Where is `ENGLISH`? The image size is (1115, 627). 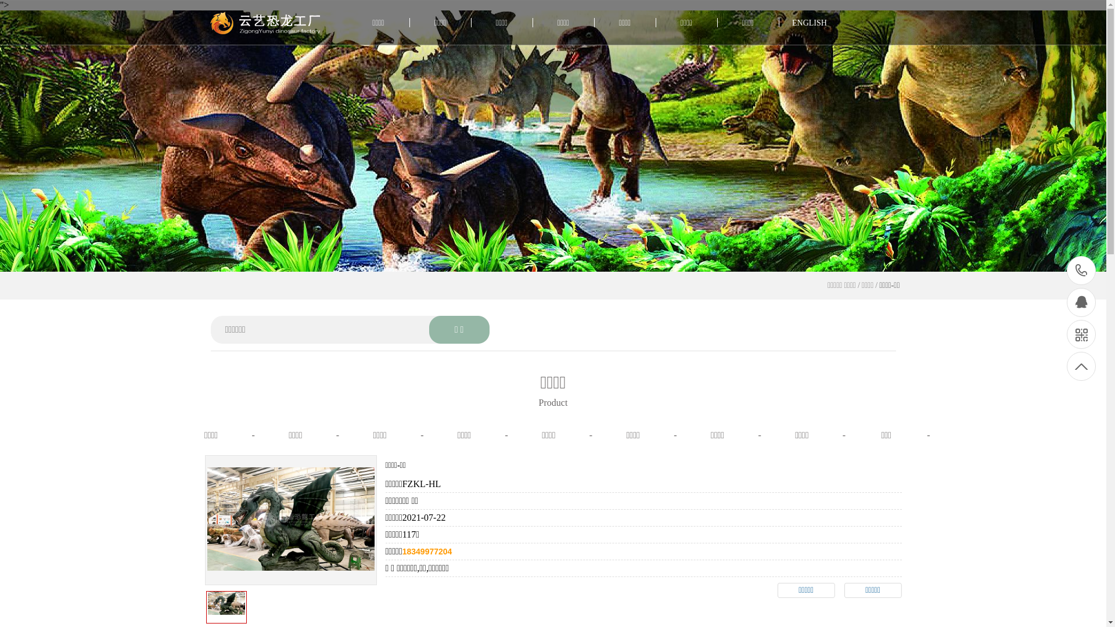
ENGLISH is located at coordinates (810, 23).